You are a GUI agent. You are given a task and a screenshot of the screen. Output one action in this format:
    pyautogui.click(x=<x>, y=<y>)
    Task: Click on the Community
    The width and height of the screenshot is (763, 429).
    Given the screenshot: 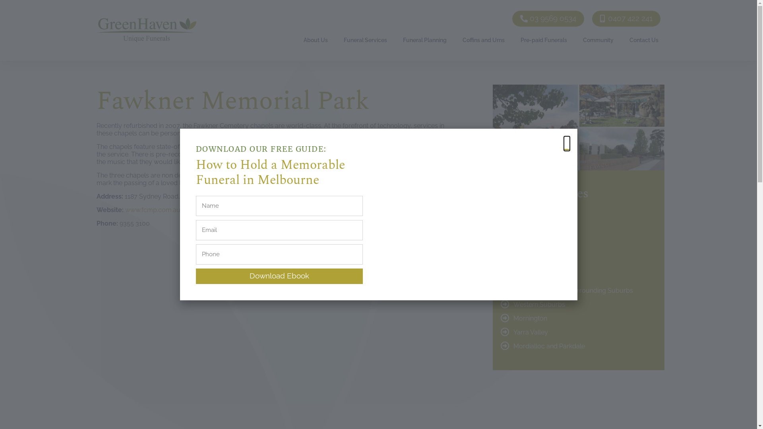 What is the action you would take?
    pyautogui.click(x=604, y=19)
    